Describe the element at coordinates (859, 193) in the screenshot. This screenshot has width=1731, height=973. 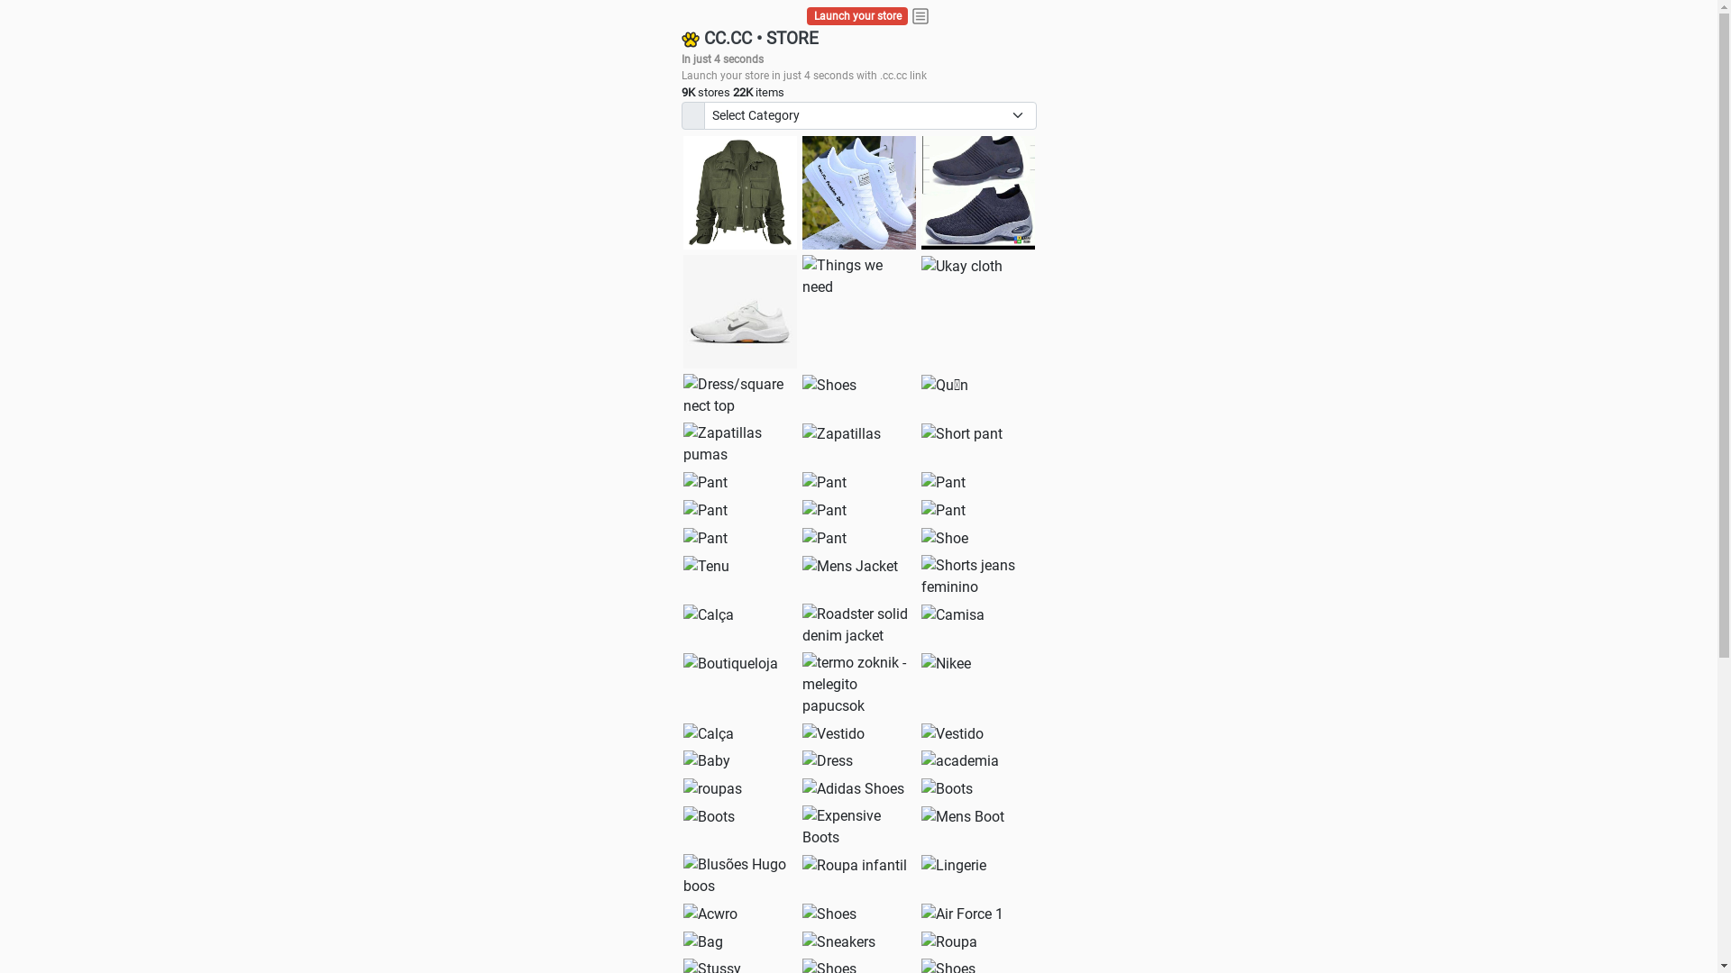
I see `white shoes` at that location.